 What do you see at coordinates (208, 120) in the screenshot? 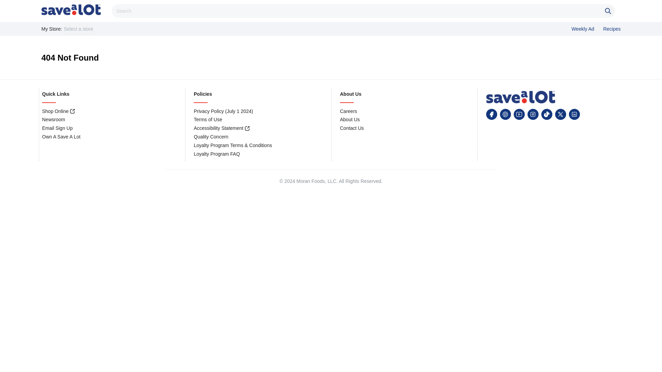
I see `Terms of Use` at bounding box center [208, 120].